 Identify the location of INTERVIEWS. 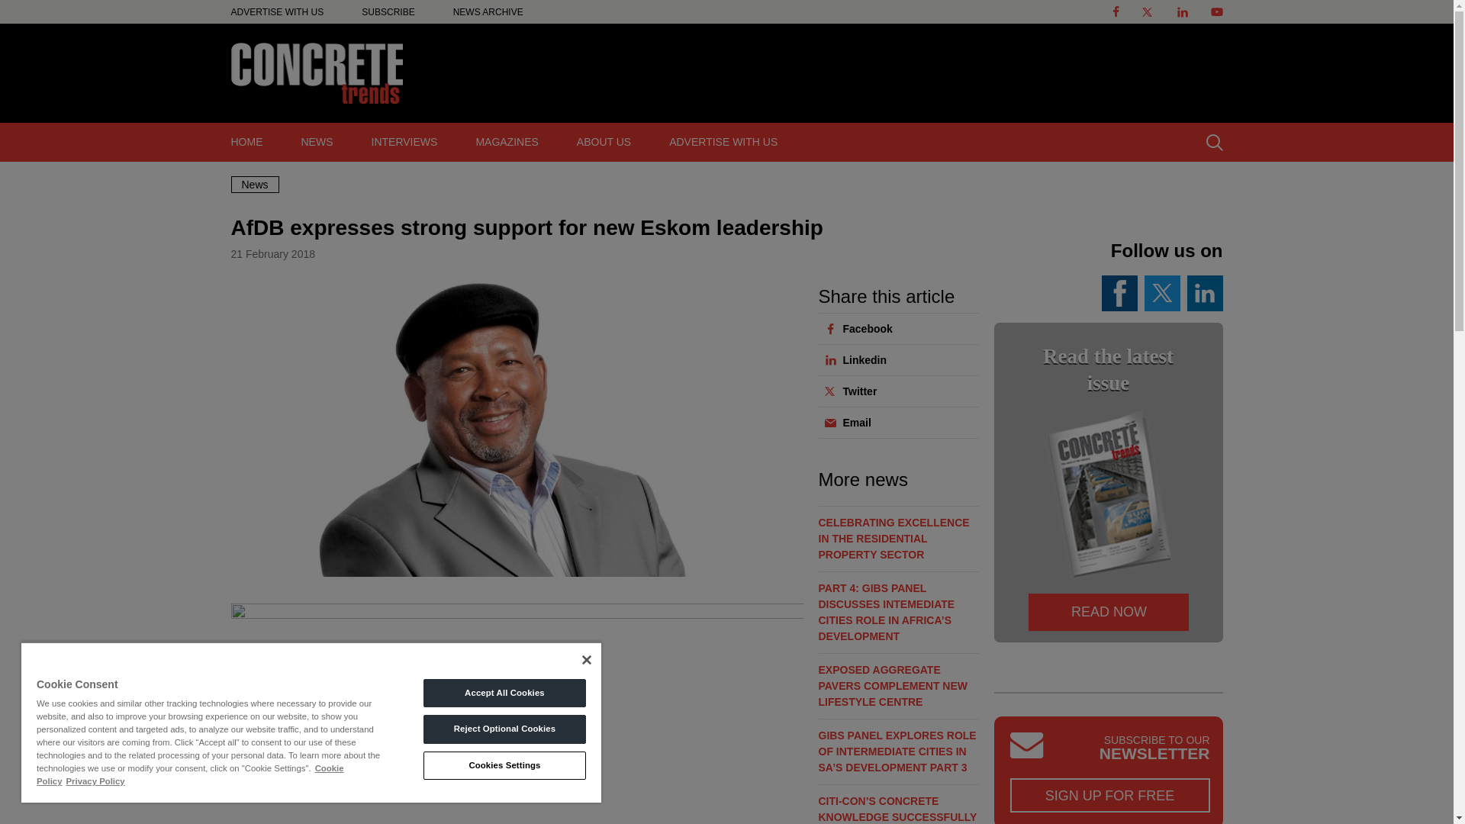
(404, 142).